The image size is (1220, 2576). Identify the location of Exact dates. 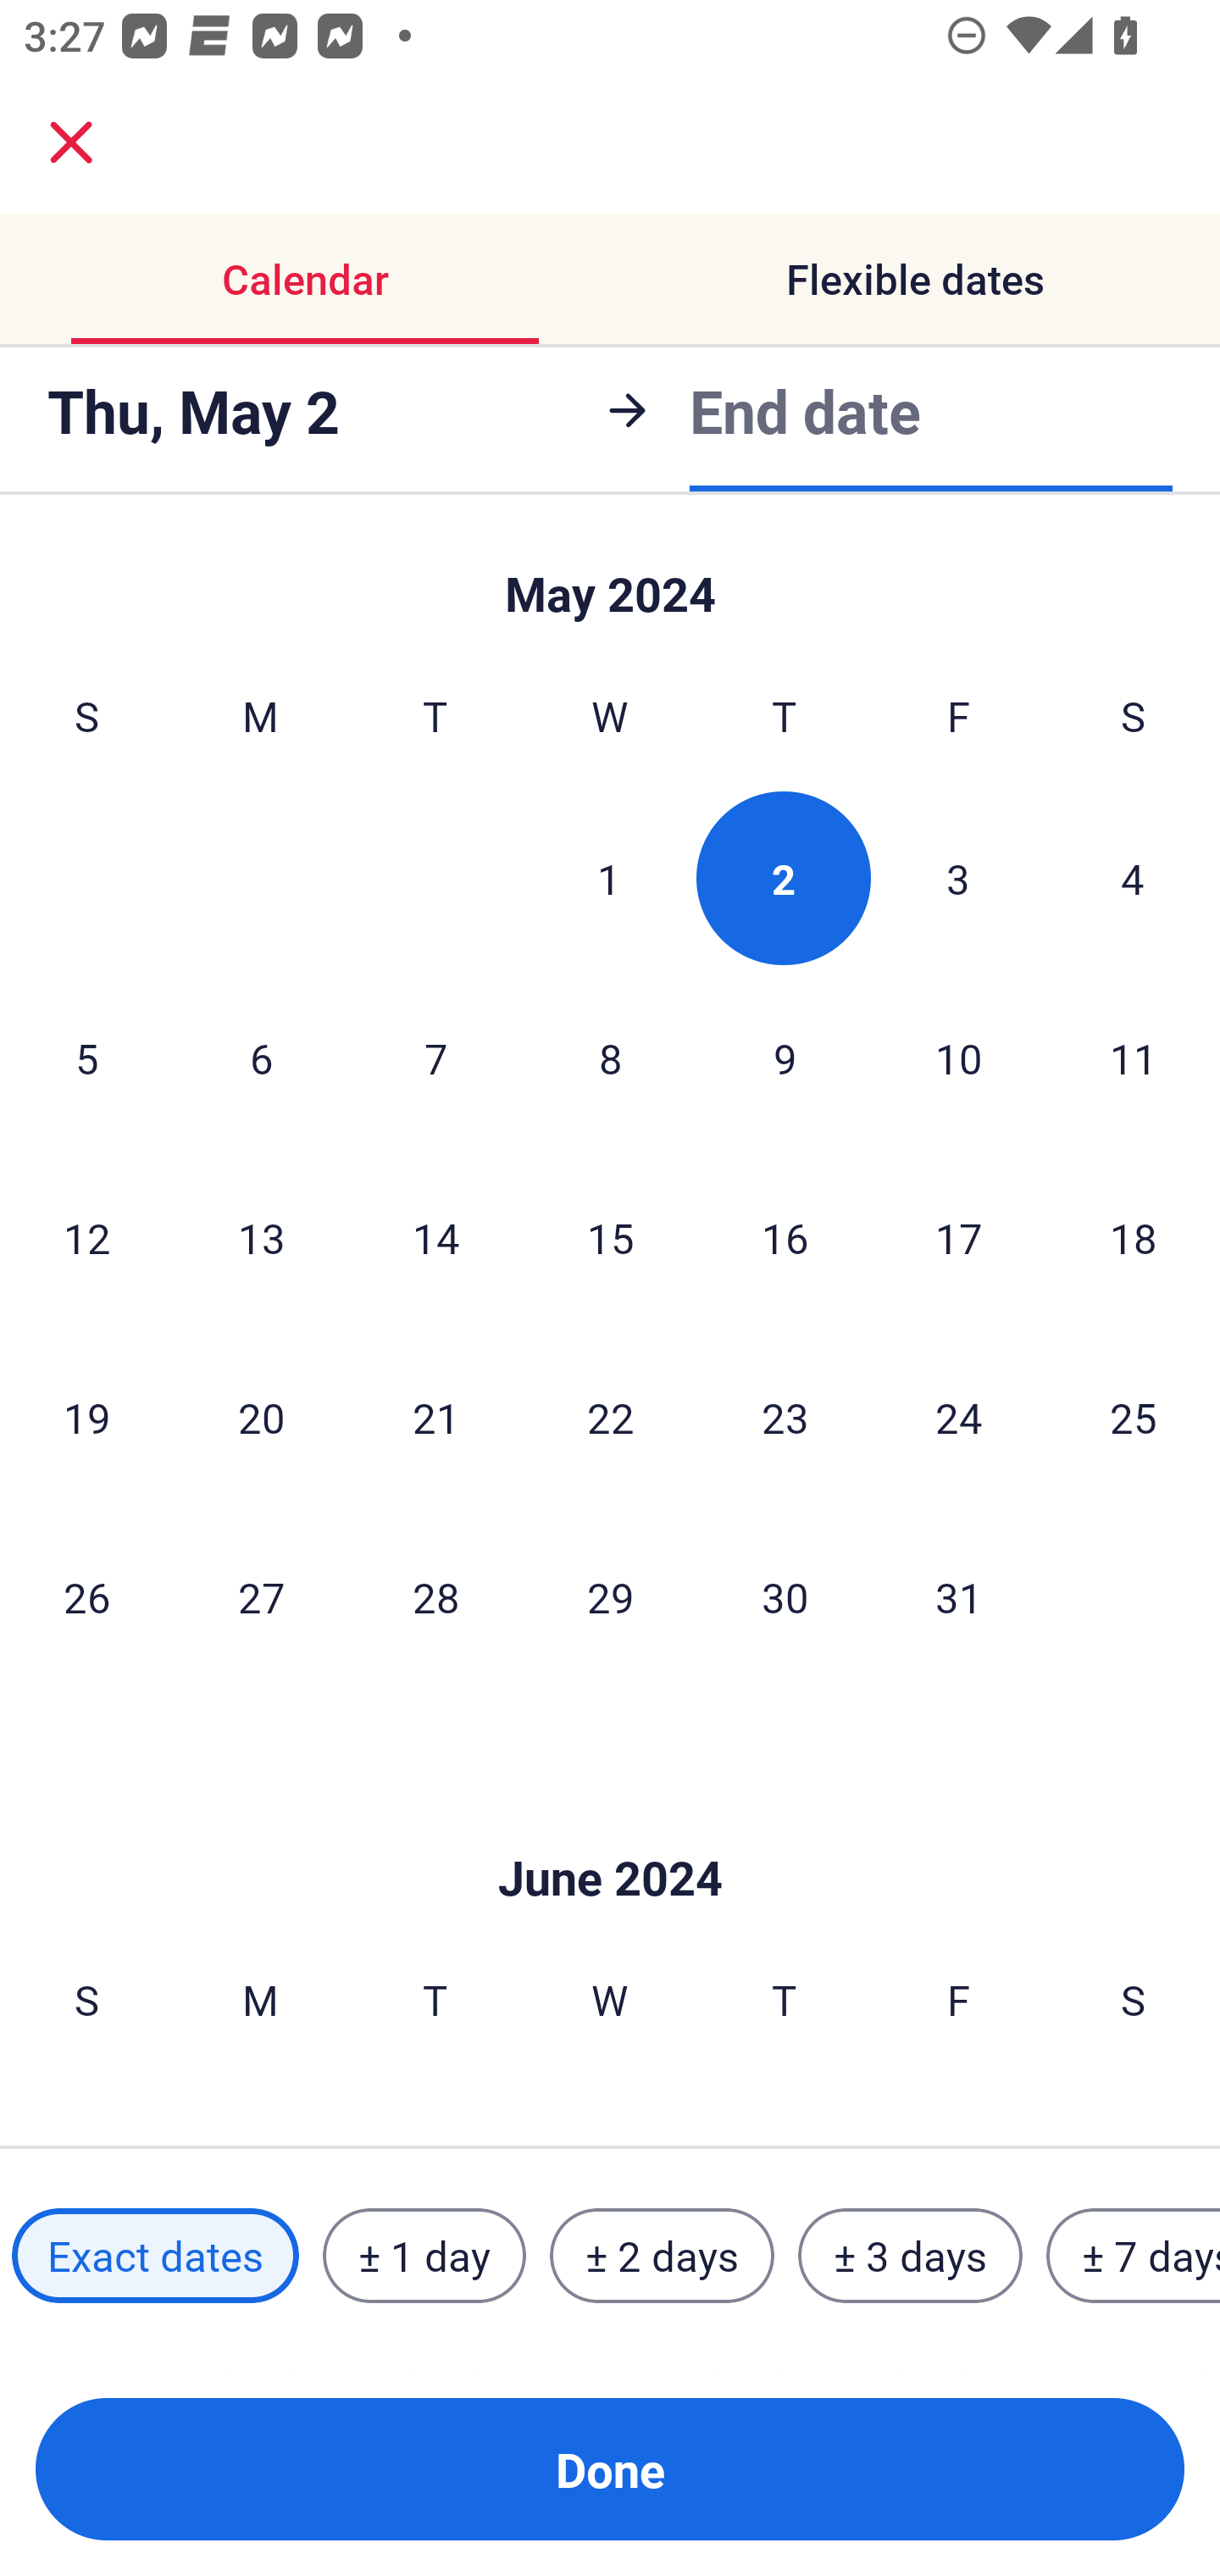
(155, 2255).